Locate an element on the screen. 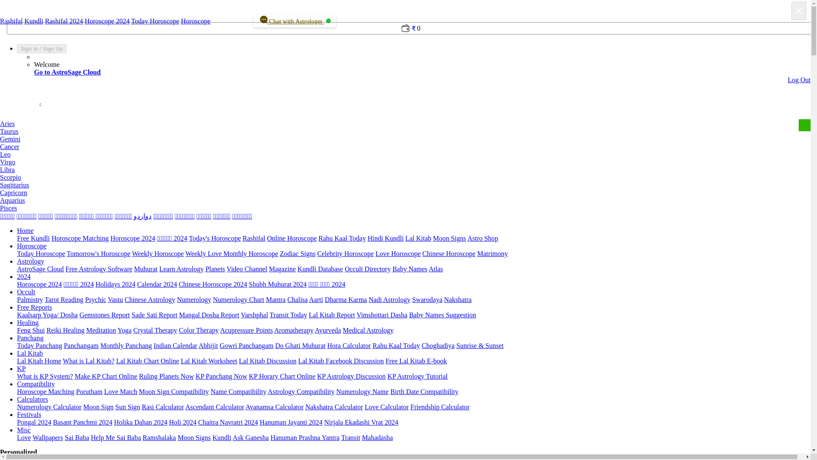 This screenshot has height=460, width=817. Today Horoscope is located at coordinates (155, 21).